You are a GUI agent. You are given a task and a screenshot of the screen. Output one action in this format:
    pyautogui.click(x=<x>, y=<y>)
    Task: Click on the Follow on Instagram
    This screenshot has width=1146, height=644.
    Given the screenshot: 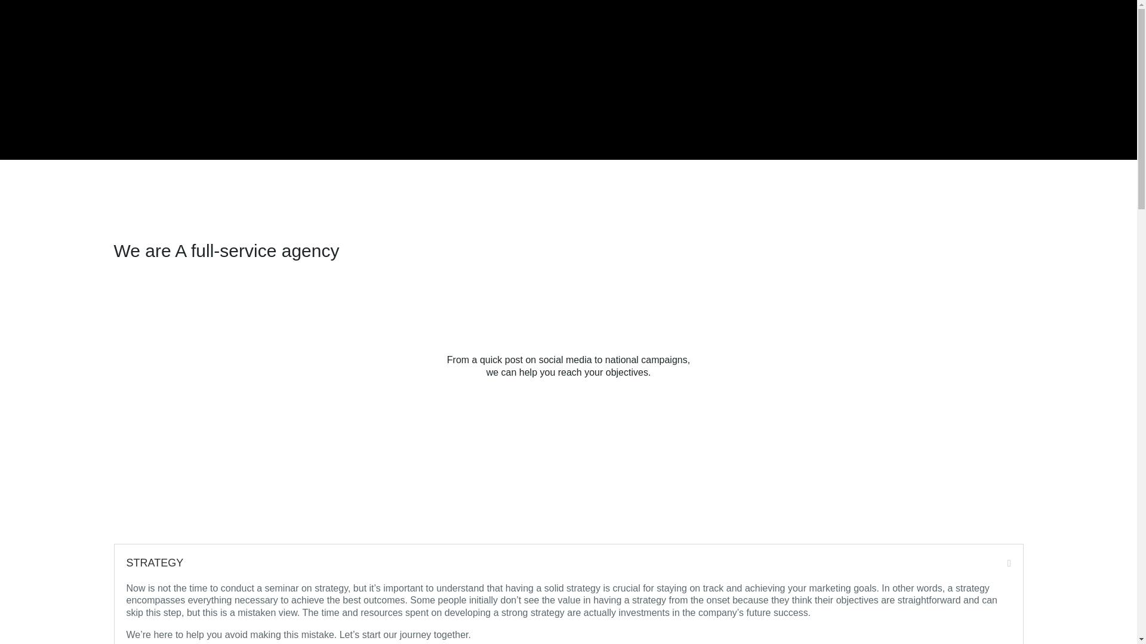 What is the action you would take?
    pyautogui.click(x=544, y=309)
    